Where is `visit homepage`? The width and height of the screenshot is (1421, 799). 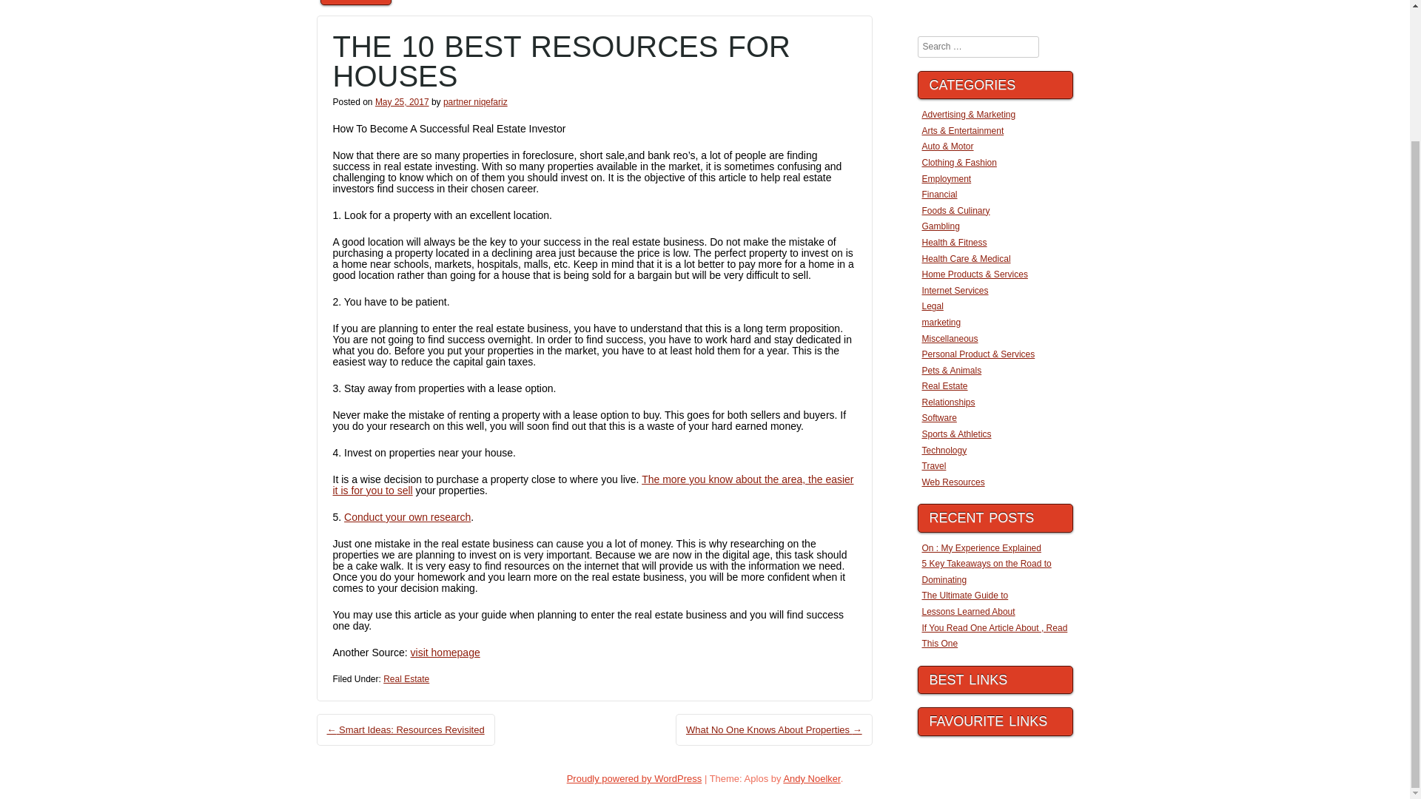 visit homepage is located at coordinates (445, 652).